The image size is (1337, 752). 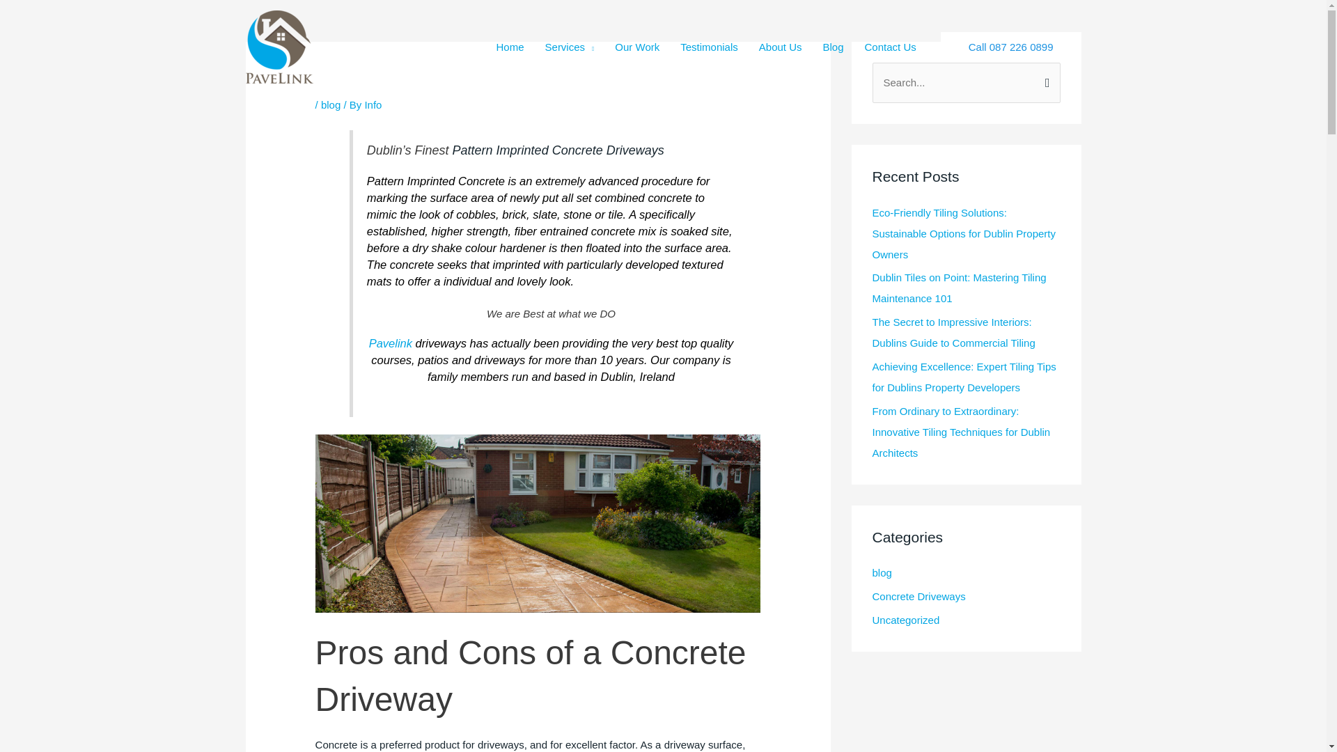 I want to click on Pavelink, so click(x=390, y=343).